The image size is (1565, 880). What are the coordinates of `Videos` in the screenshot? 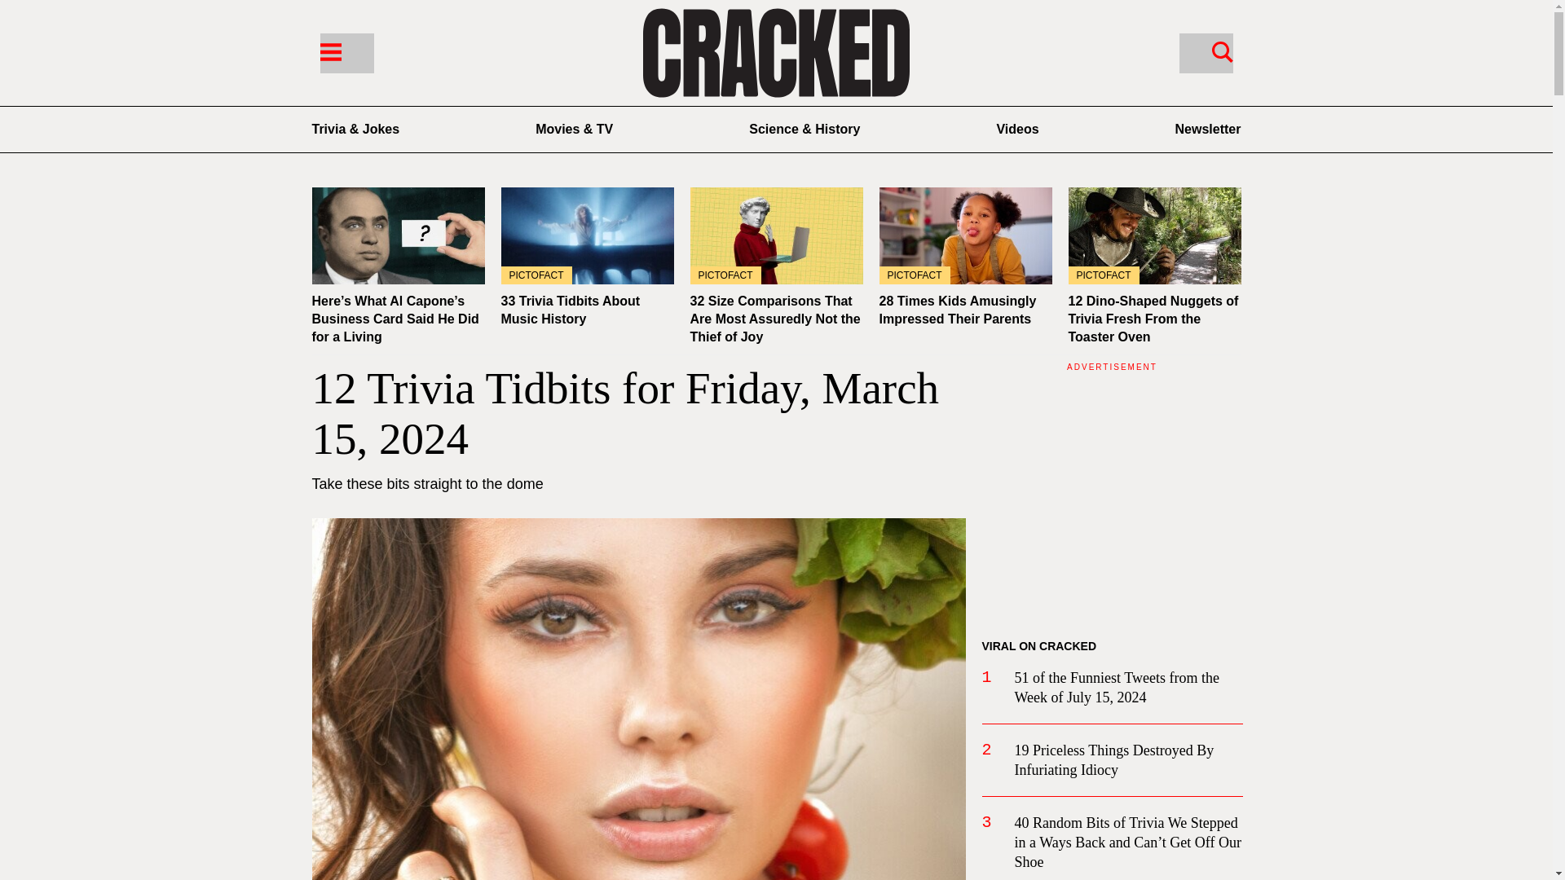 It's located at (1017, 129).